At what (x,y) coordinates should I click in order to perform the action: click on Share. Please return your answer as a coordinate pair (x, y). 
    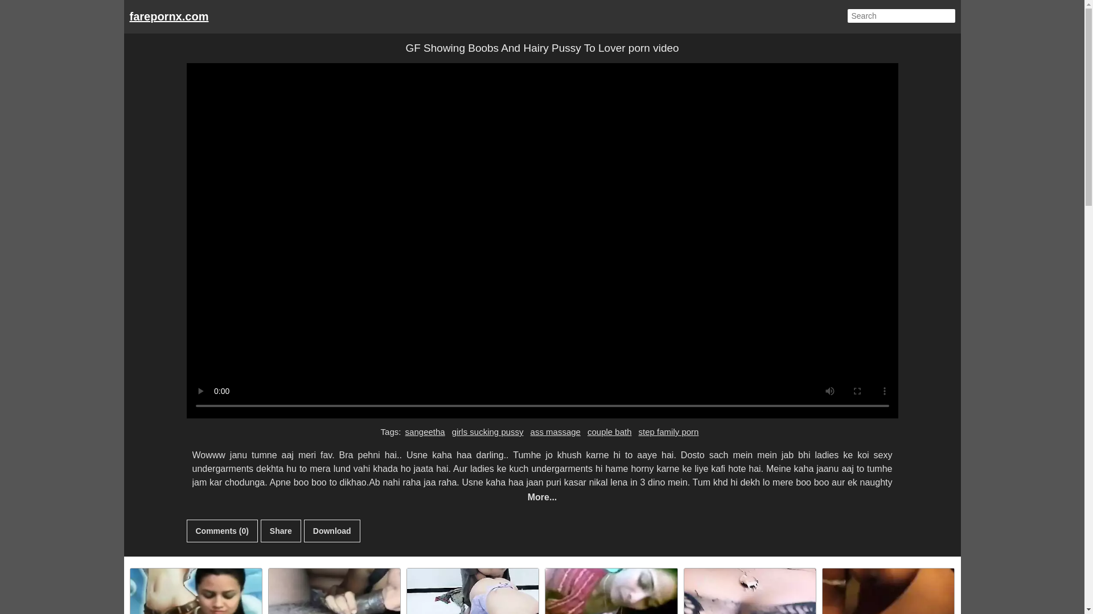
    Looking at the image, I should click on (281, 530).